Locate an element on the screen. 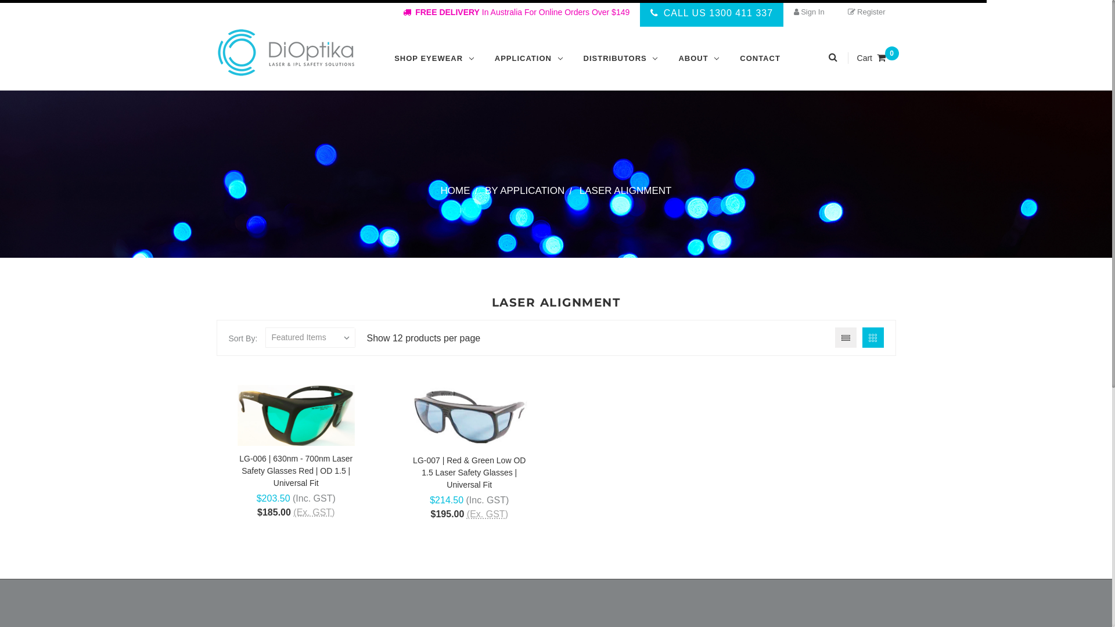 This screenshot has width=1115, height=627. CONTACT is located at coordinates (760, 59).